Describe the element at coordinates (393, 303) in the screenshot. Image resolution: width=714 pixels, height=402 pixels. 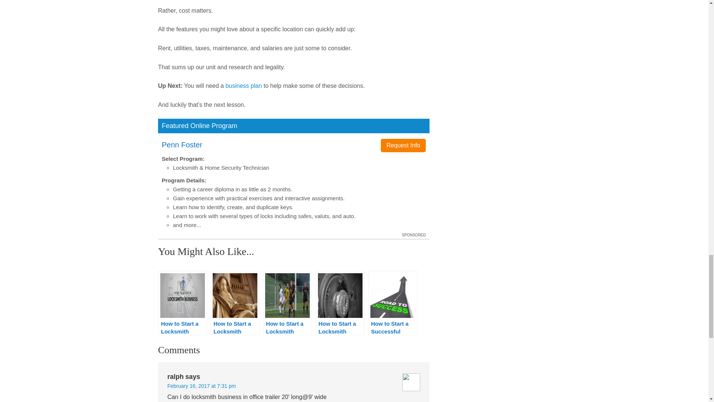
I see `How to Start a Successful Locksmith Business` at that location.